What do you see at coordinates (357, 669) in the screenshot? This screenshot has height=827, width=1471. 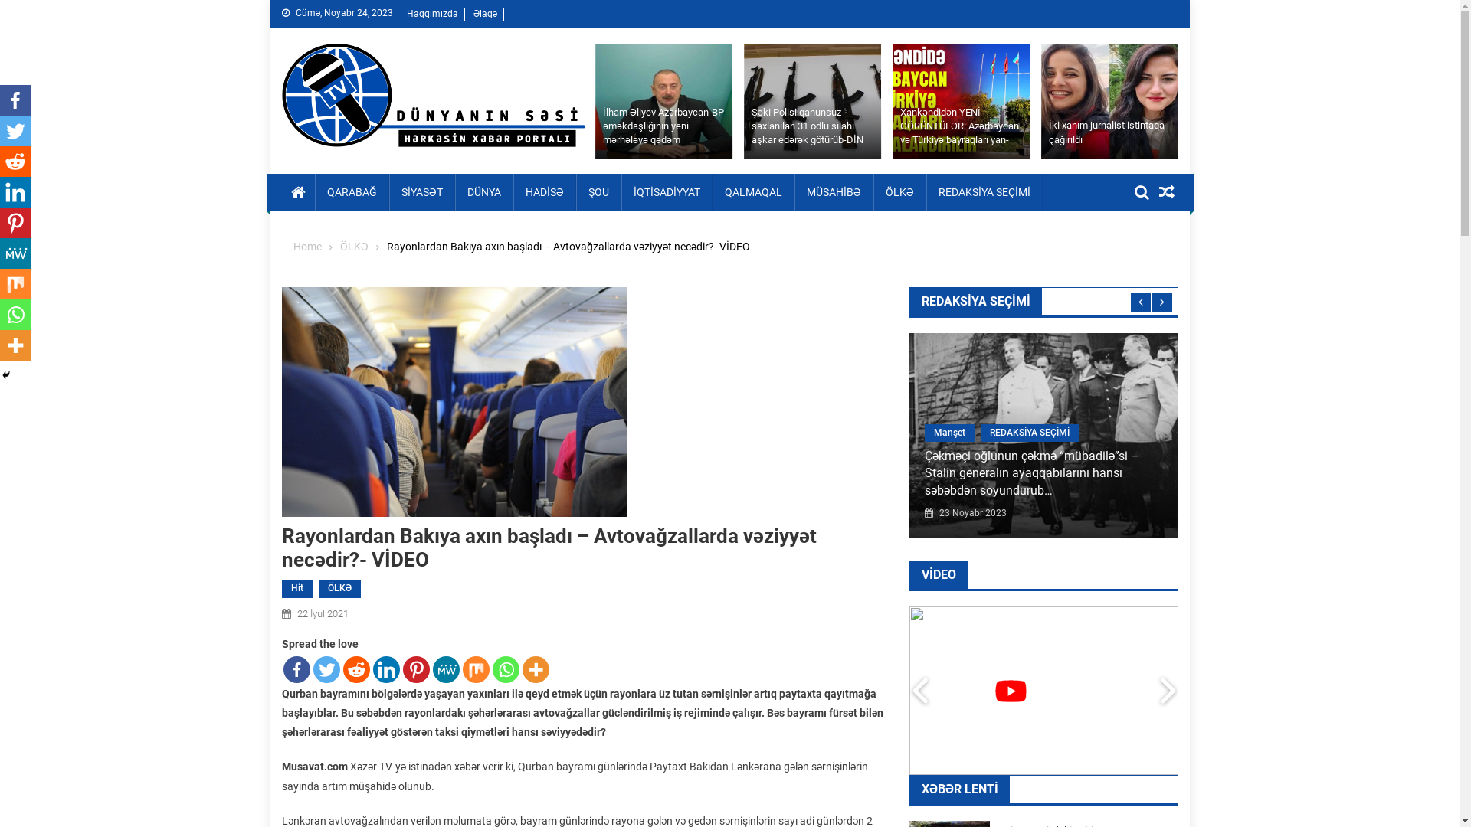 I see `Reddit` at bounding box center [357, 669].